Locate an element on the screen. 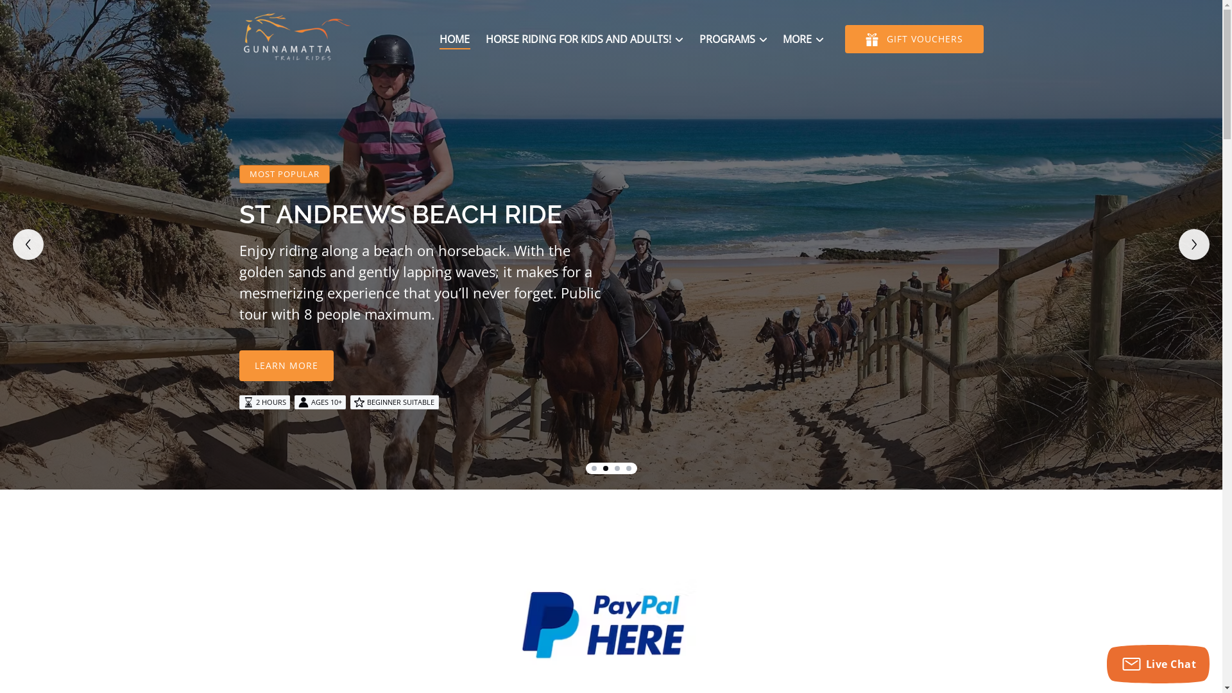 The height and width of the screenshot is (693, 1232). MORE is located at coordinates (803, 39).